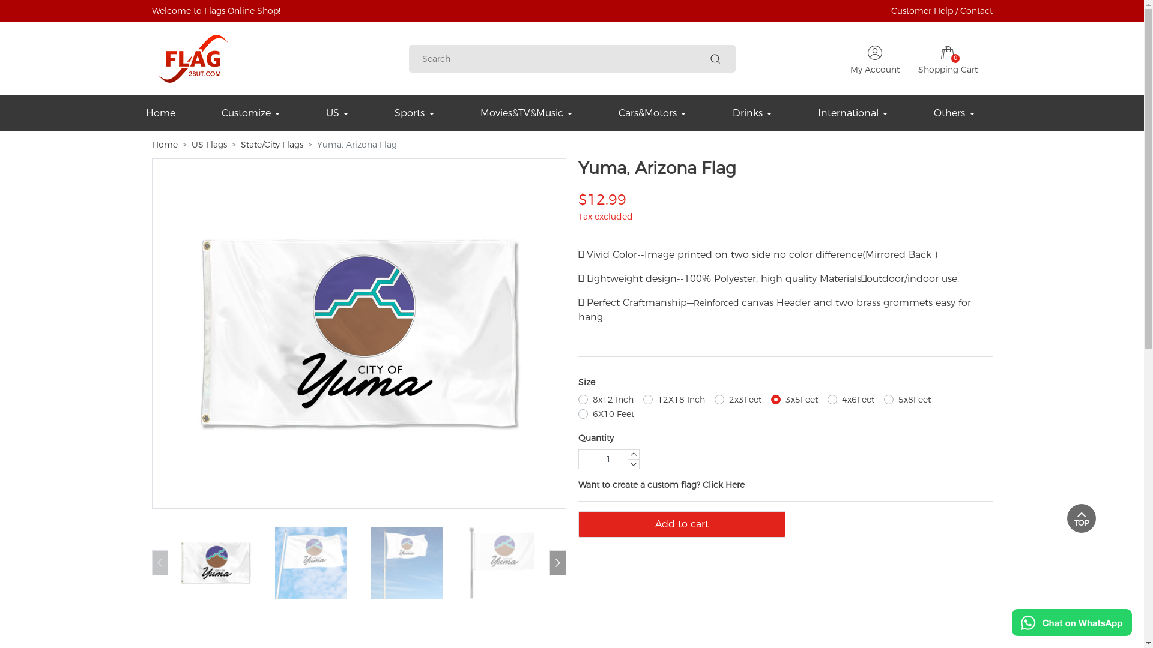 Image resolution: width=1153 pixels, height=648 pixels. What do you see at coordinates (165, 145) in the screenshot?
I see `Home` at bounding box center [165, 145].